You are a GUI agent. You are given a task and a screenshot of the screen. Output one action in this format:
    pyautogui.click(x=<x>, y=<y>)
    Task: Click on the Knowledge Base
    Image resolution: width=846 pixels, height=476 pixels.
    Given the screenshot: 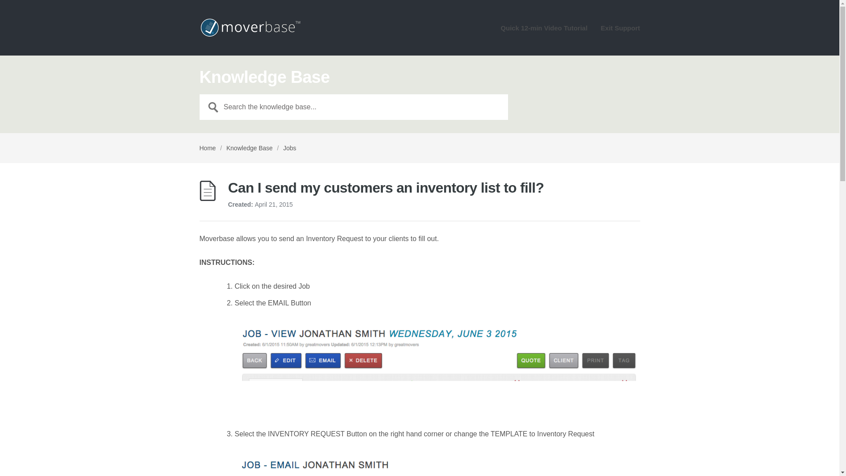 What is the action you would take?
    pyautogui.click(x=249, y=148)
    